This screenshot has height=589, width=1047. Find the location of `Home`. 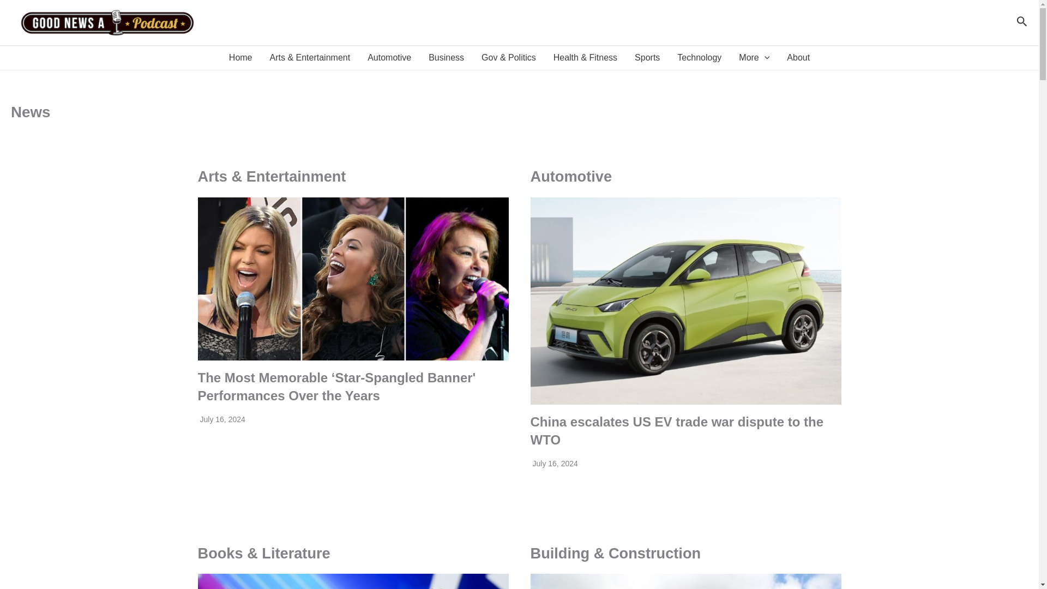

Home is located at coordinates (240, 58).